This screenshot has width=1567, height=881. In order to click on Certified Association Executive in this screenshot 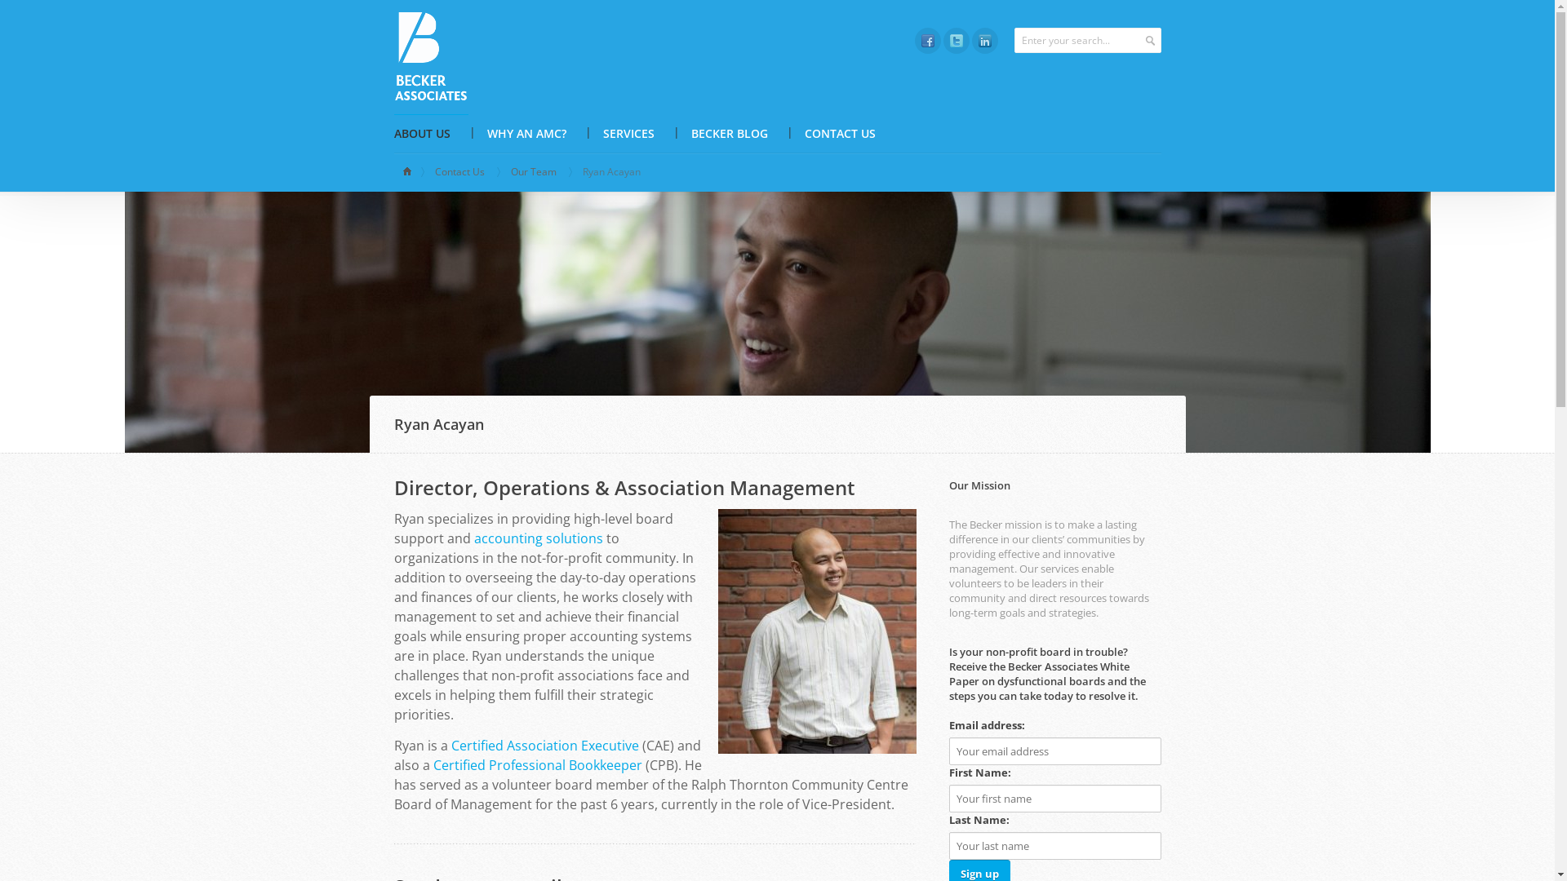, I will do `click(544, 746)`.